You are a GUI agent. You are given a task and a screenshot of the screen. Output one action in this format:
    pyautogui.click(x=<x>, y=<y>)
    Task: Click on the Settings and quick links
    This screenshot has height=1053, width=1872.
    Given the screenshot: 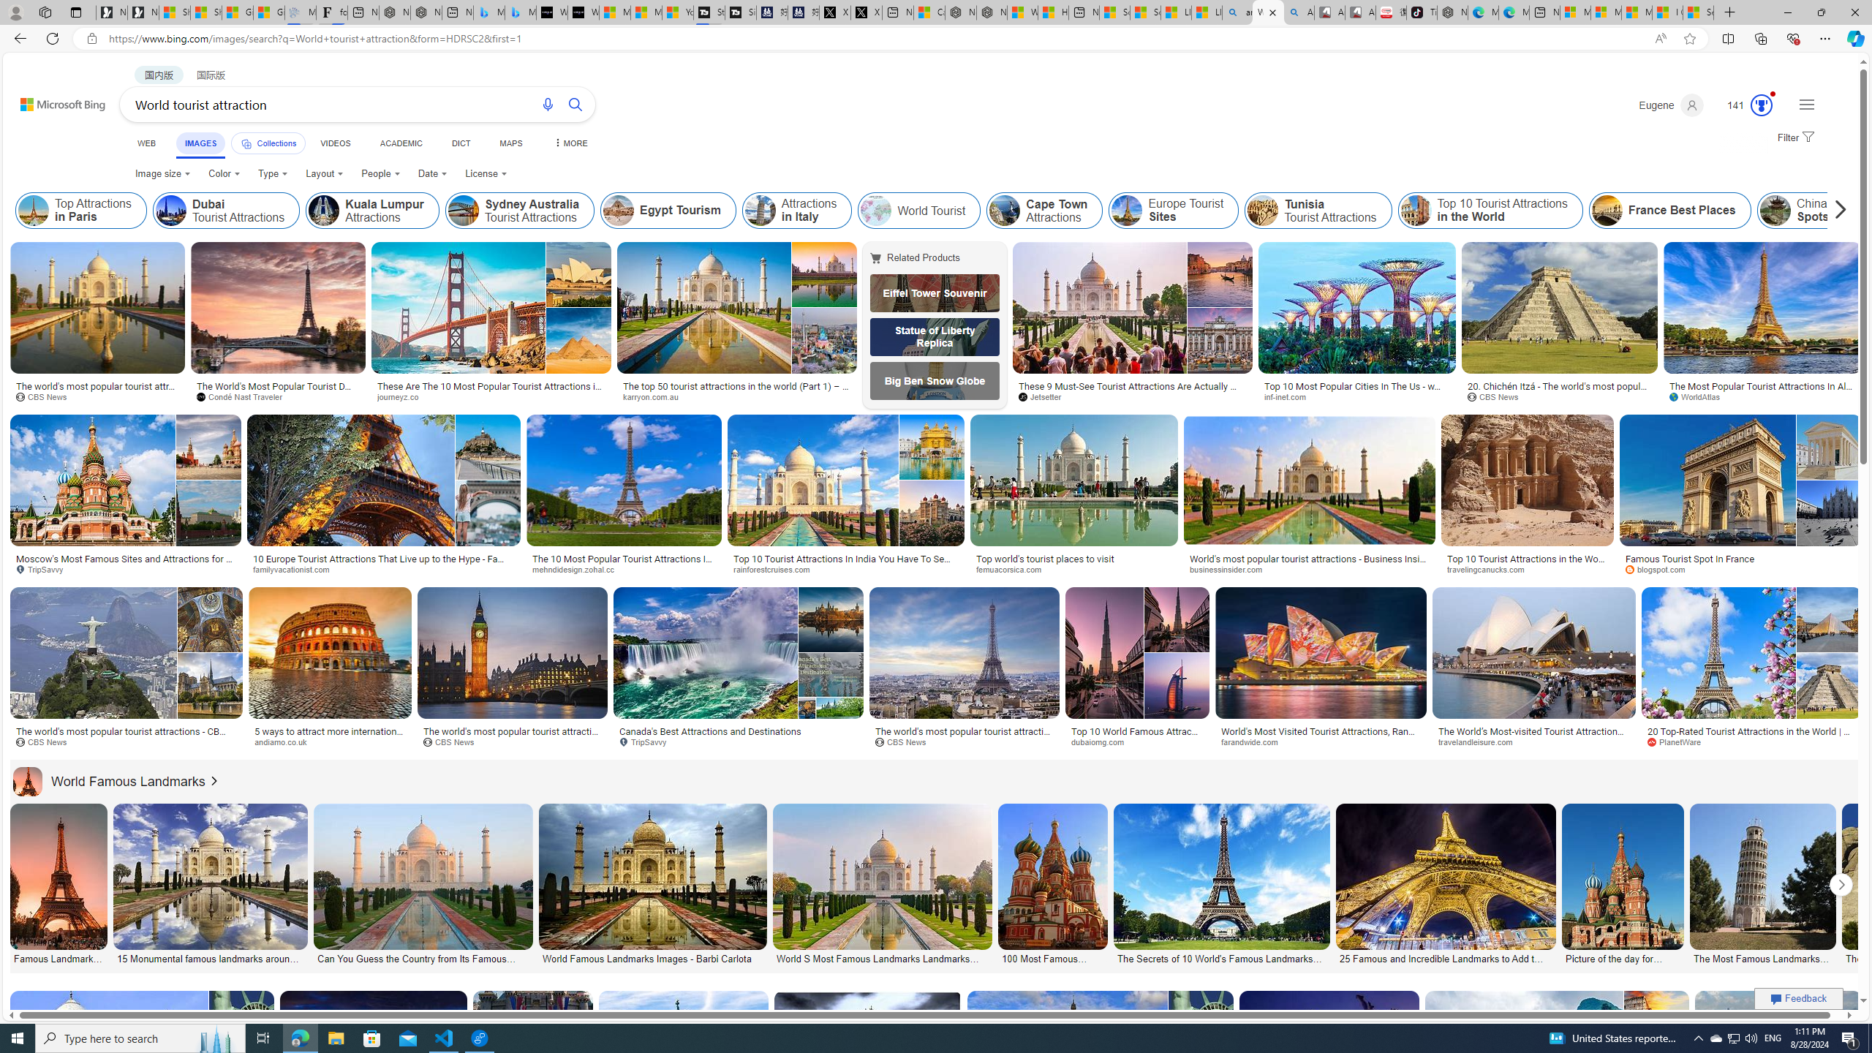 What is the action you would take?
    pyautogui.click(x=1806, y=104)
    